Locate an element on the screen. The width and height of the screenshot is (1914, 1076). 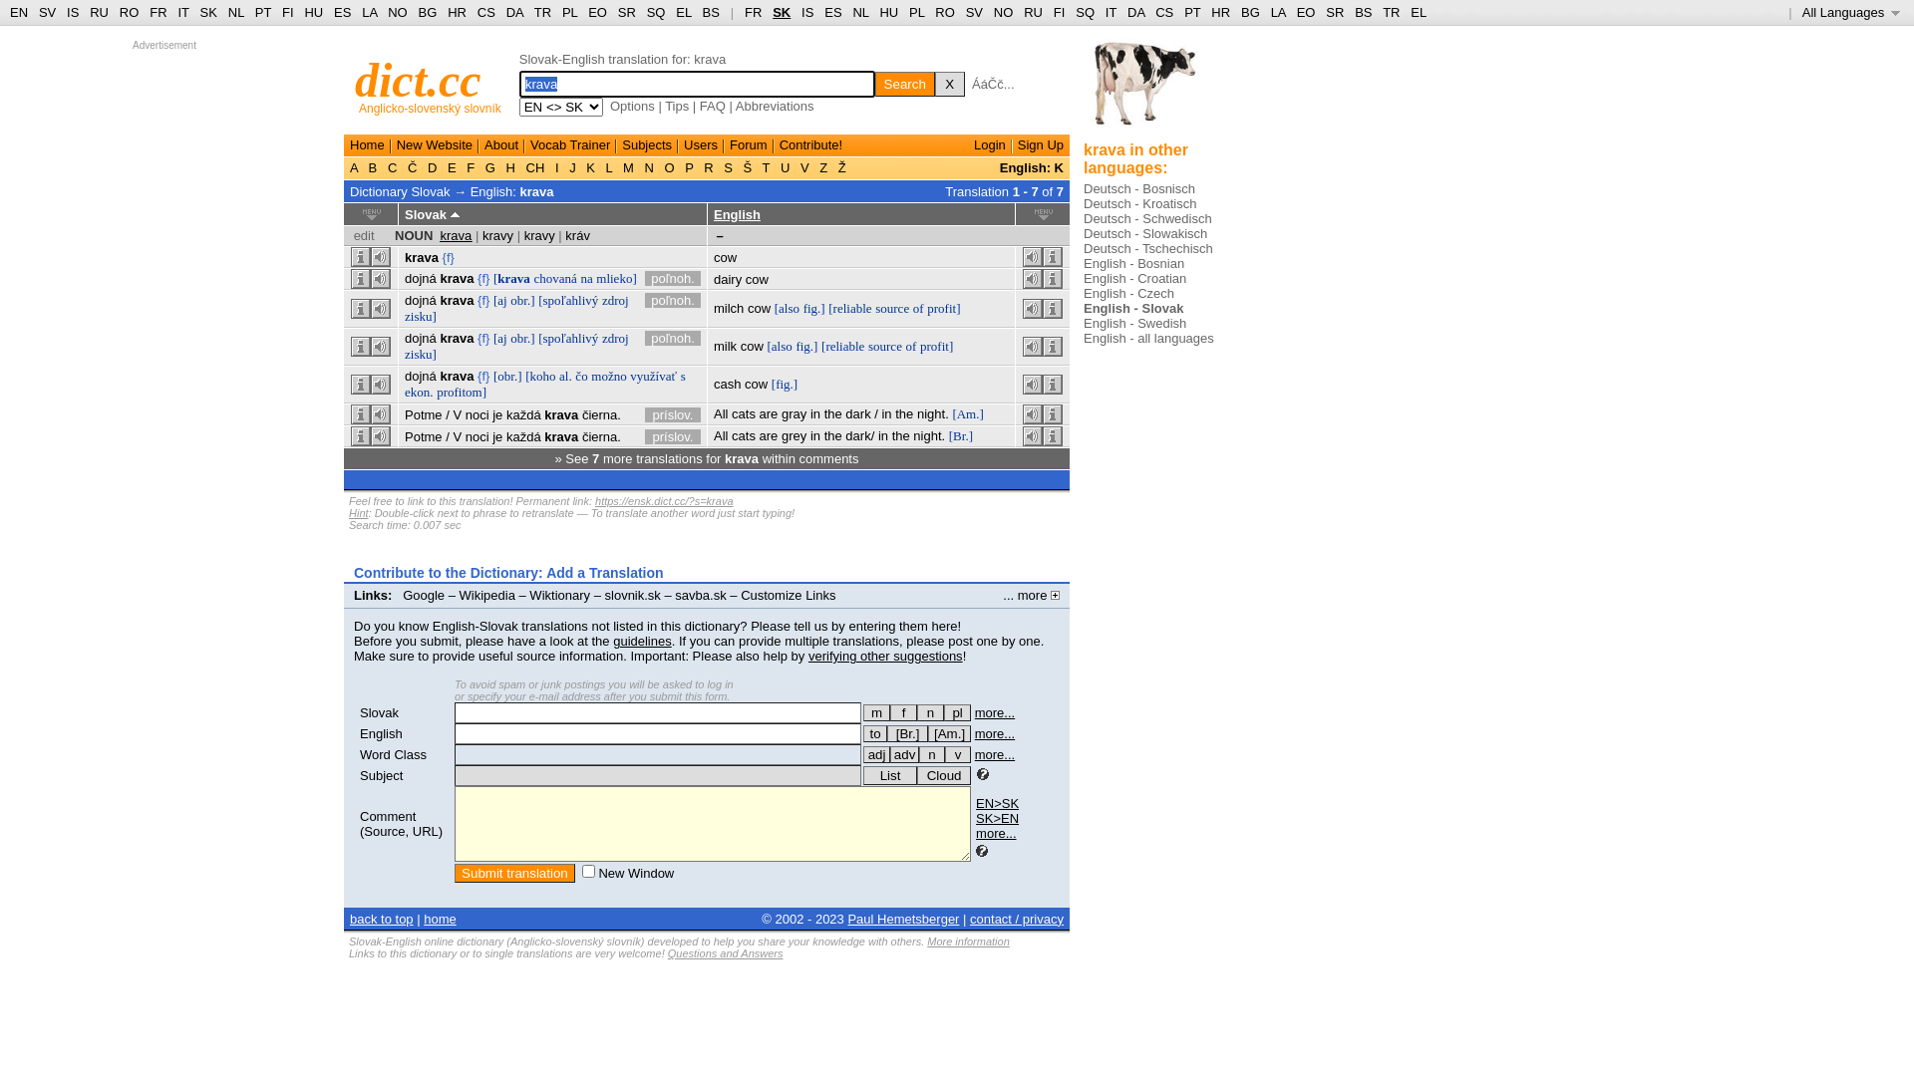
SQ is located at coordinates (1085, 12).